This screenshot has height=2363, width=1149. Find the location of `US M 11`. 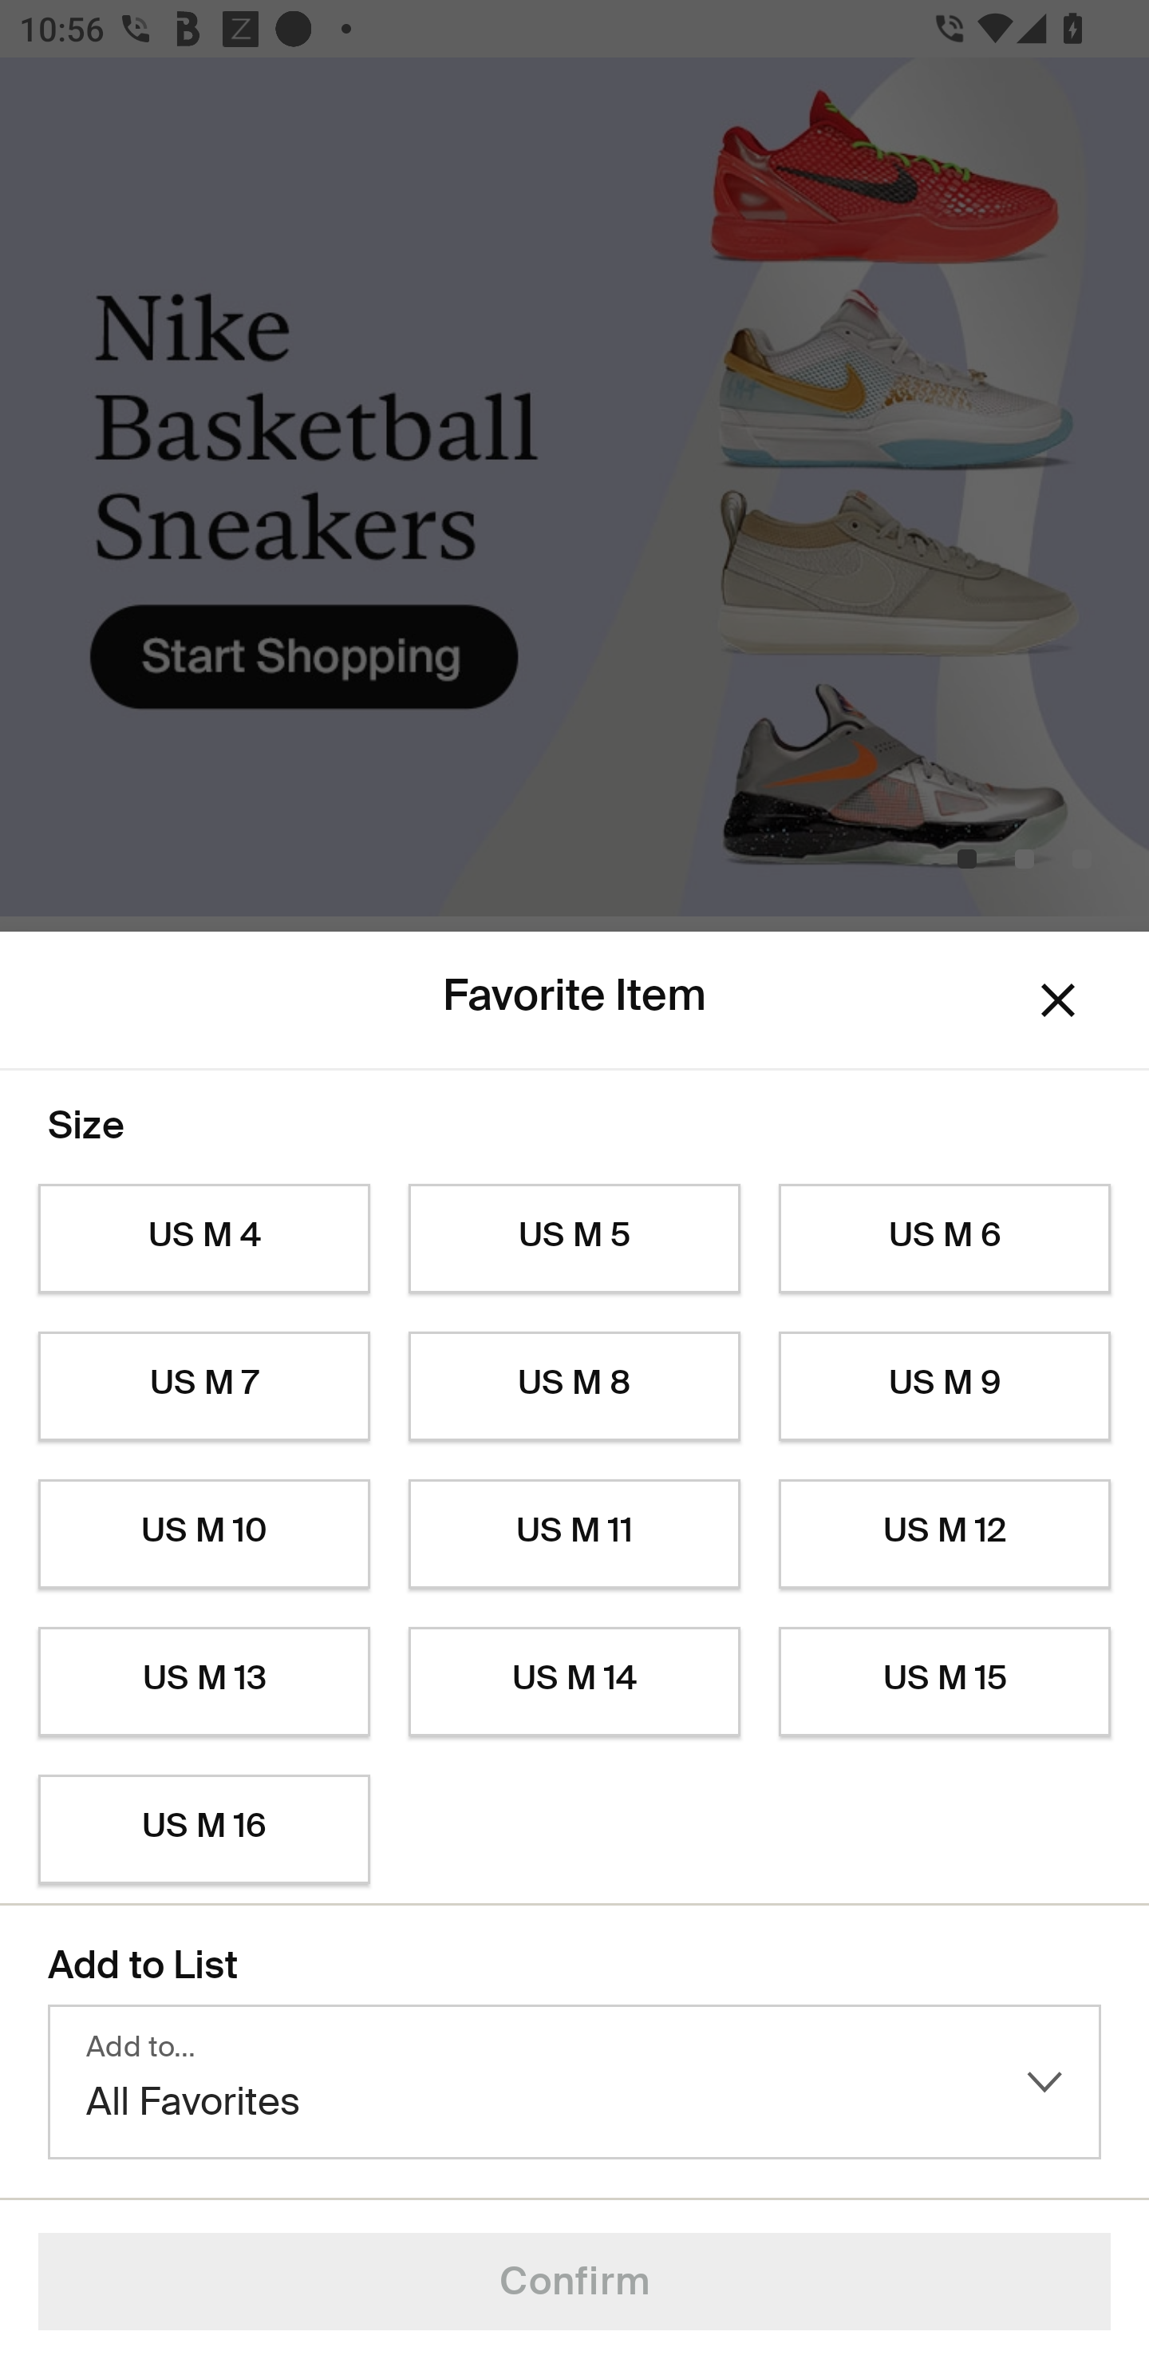

US M 11 is located at coordinates (574, 1534).